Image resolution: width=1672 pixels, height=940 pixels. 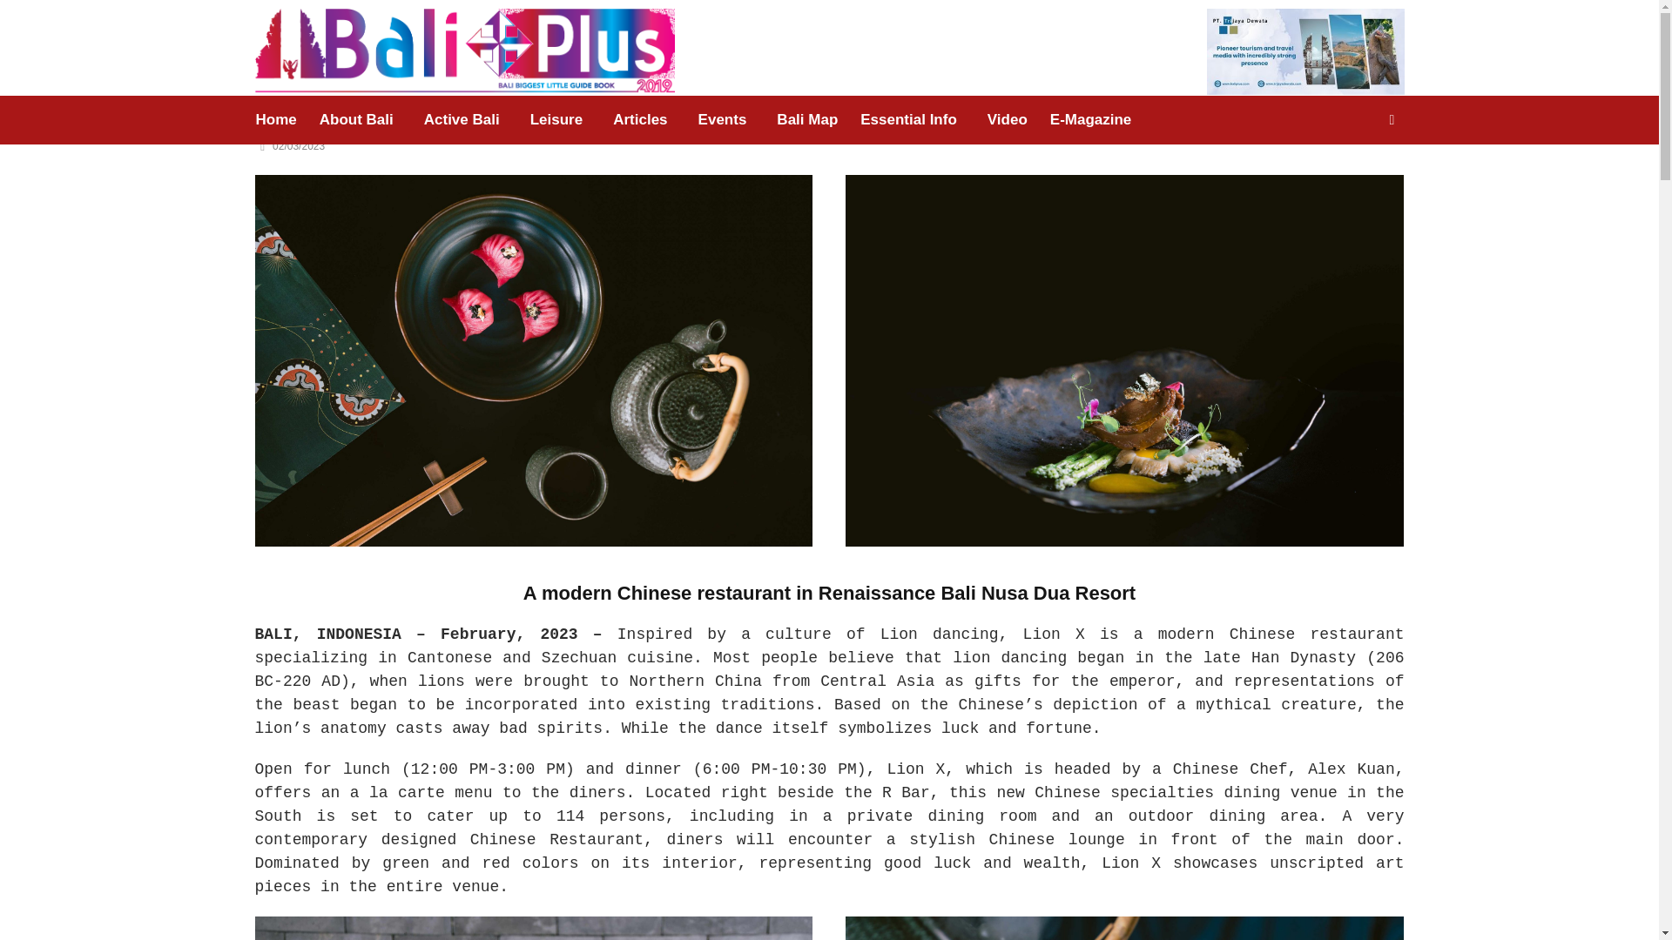 I want to click on Essential Info, so click(x=908, y=120).